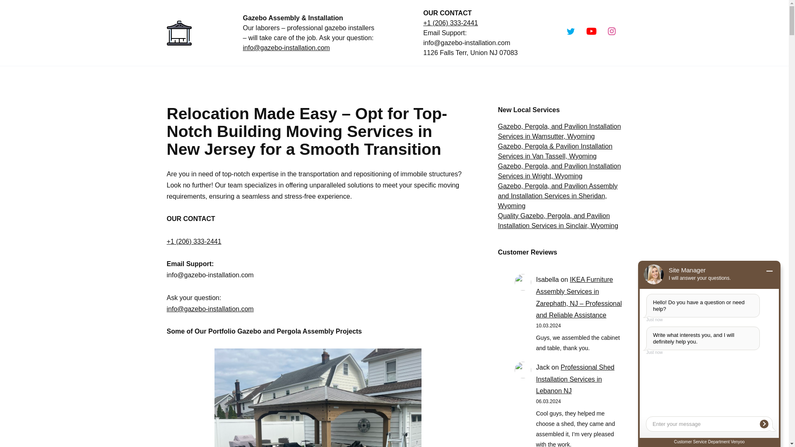 The height and width of the screenshot is (447, 795). Describe the element at coordinates (426, 79) in the screenshot. I see `PORTFOLIO` at that location.